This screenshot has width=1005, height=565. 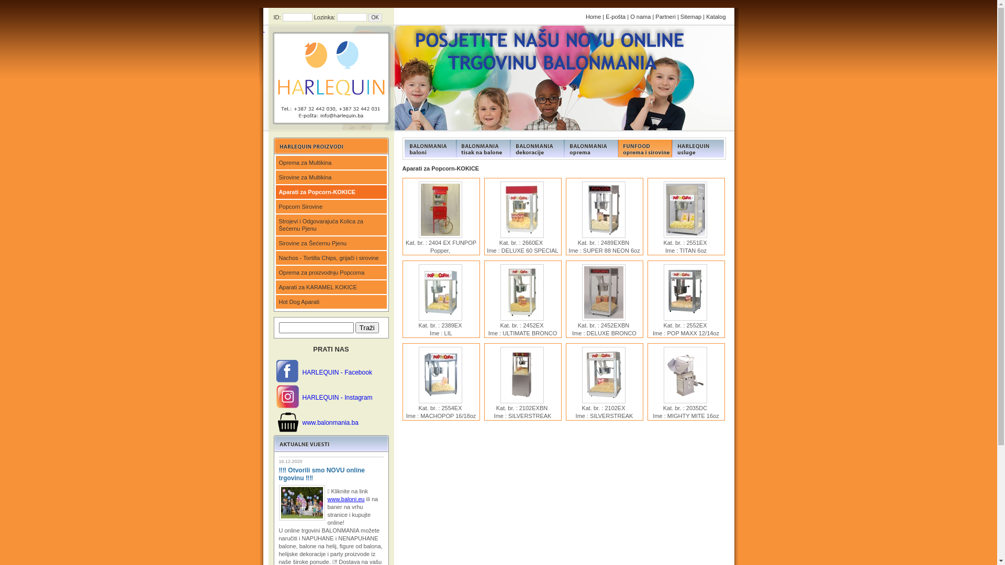 I want to click on Aparati za KARAMEL KOKICE, so click(x=331, y=288).